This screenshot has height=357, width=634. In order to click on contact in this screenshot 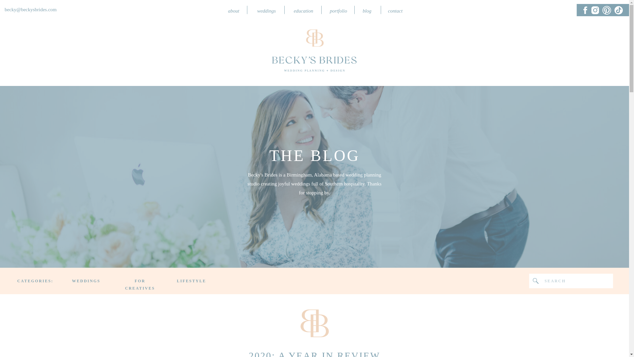, I will do `click(395, 10)`.